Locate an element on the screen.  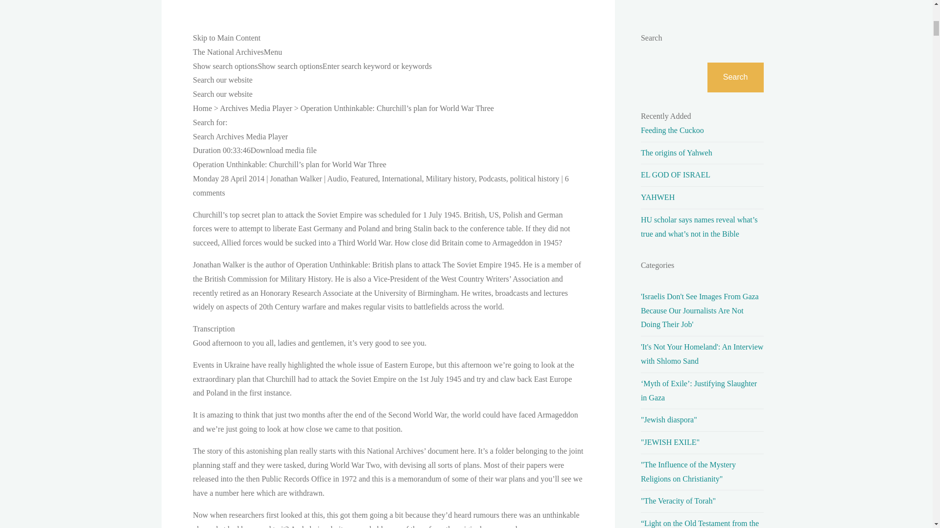
'It's Not Your Homeland': An Interview with Shlomo Sand is located at coordinates (702, 354).